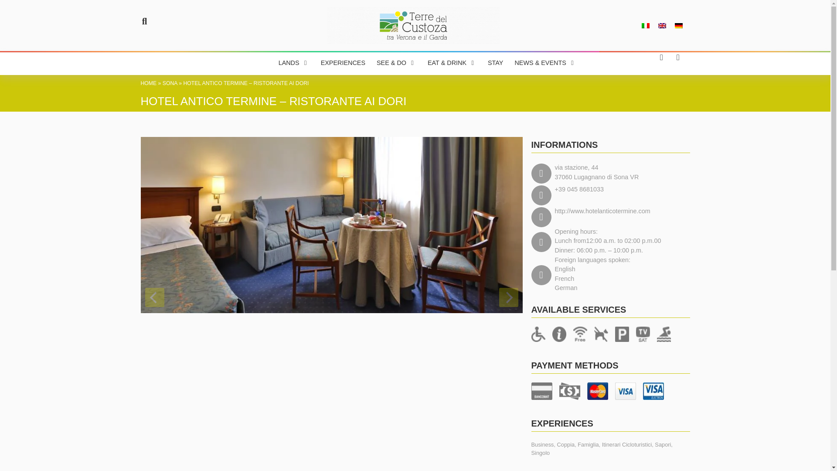  I want to click on no pets allowed, so click(600, 334).